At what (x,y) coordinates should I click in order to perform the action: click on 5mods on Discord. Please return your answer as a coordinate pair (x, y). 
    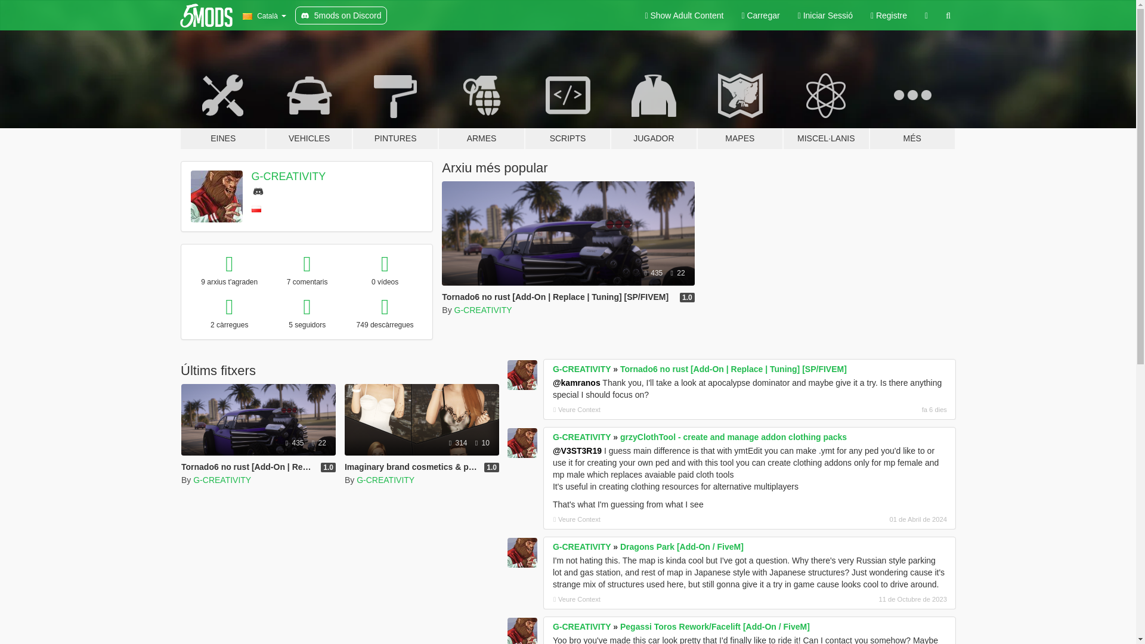
    Looking at the image, I should click on (341, 16).